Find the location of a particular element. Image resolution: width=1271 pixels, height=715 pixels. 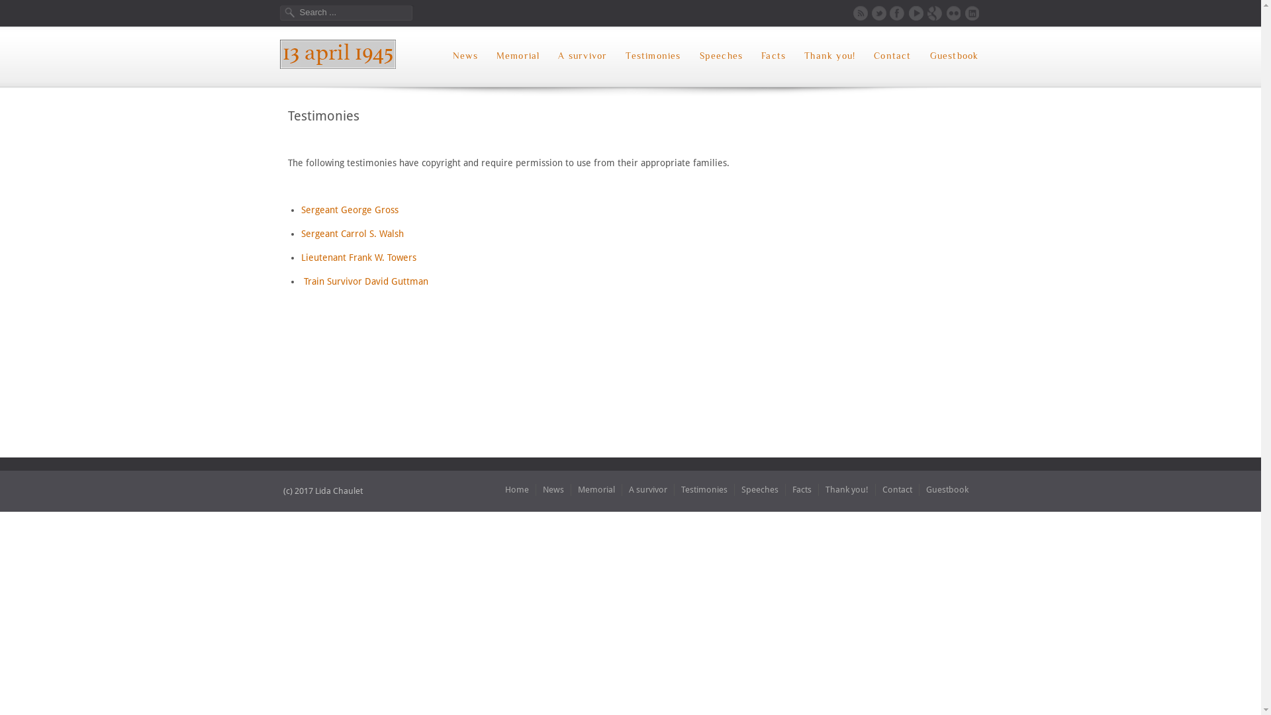

Youtube is located at coordinates (916, 13).